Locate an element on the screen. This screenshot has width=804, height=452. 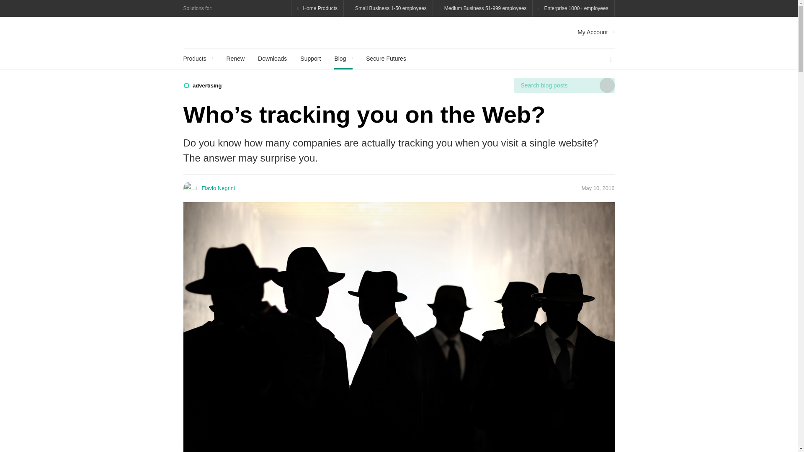
Downloads is located at coordinates (272, 59).